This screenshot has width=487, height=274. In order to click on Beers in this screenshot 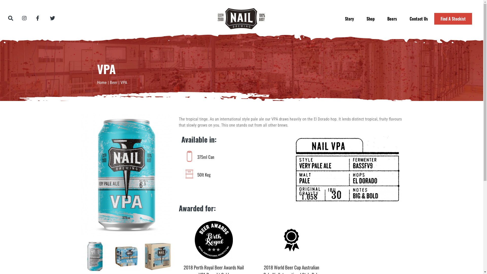, I will do `click(392, 19)`.